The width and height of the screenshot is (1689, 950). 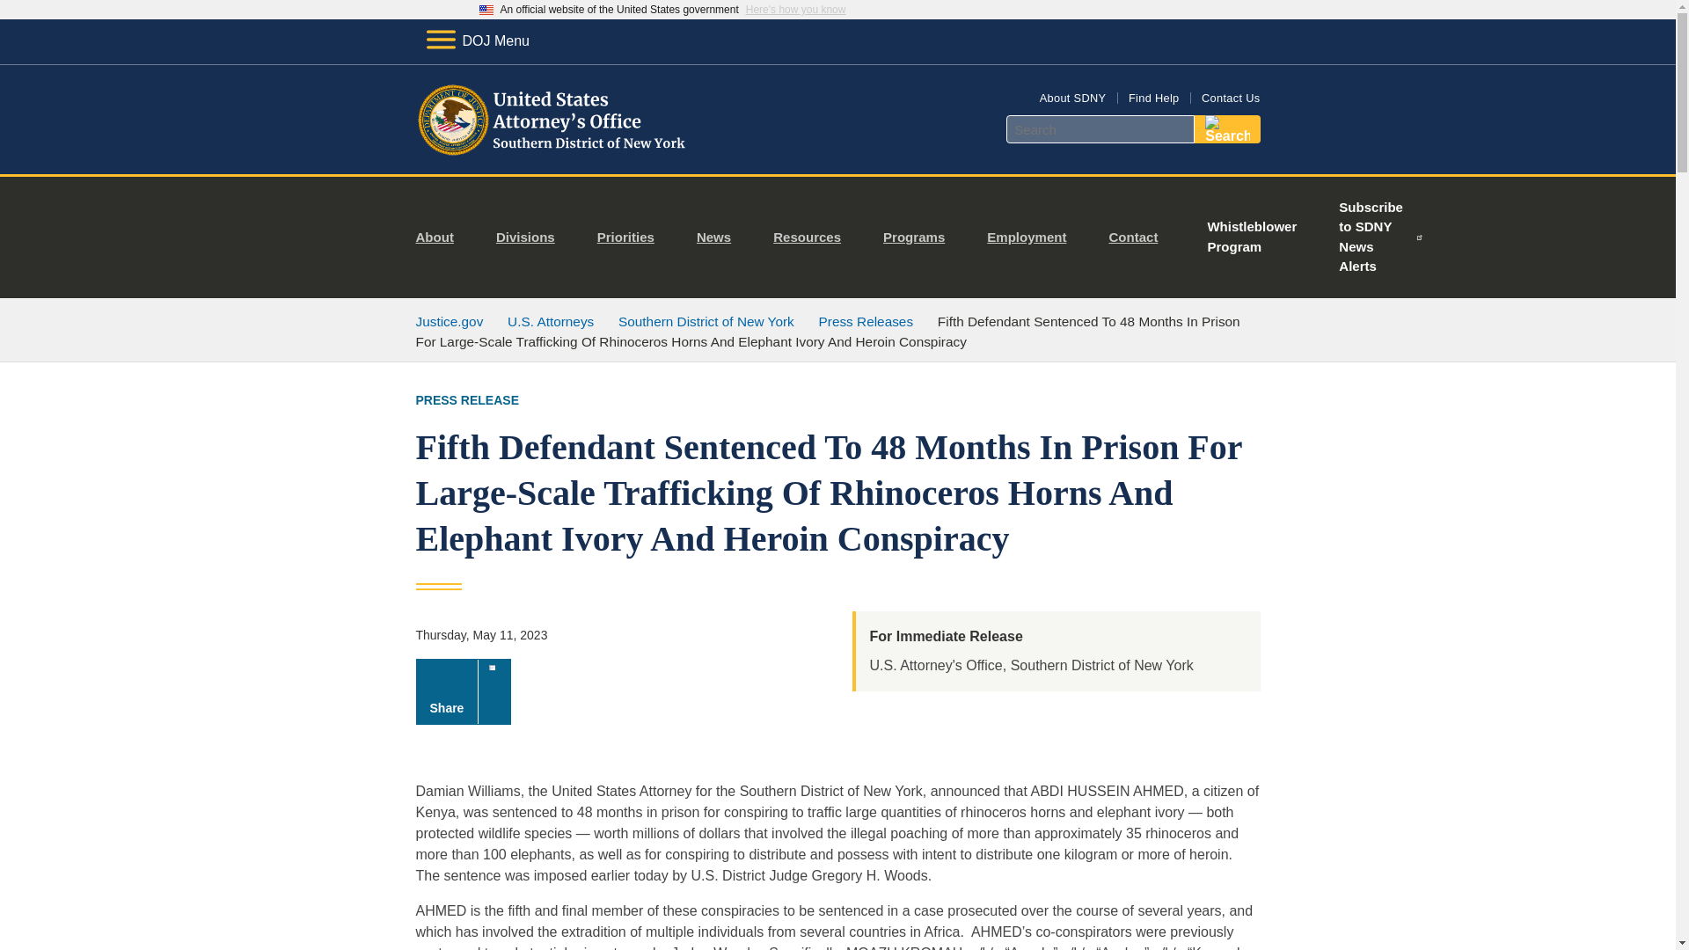 I want to click on Contact Us, so click(x=1230, y=97).